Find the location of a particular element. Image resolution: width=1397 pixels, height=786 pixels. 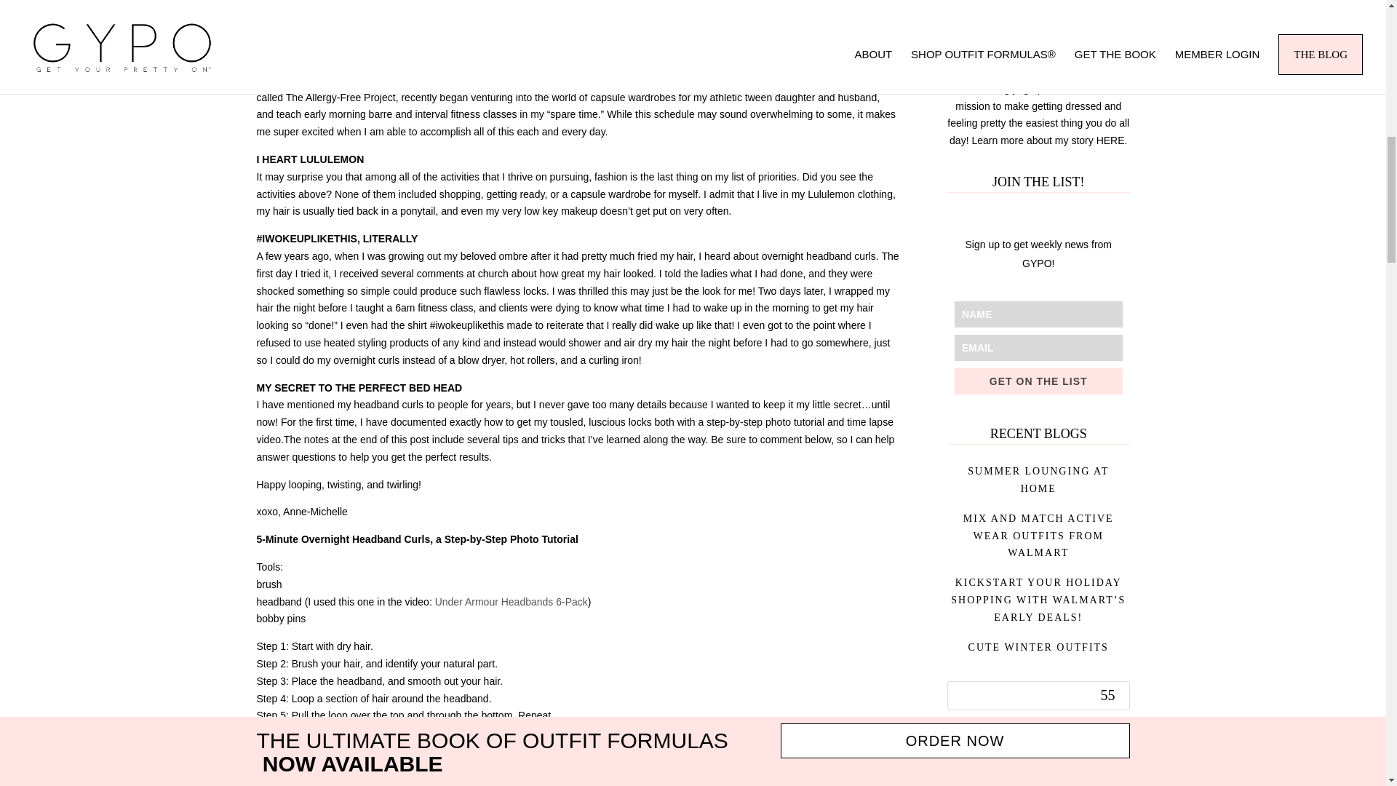

Under Armour Headbands 6-Pack is located at coordinates (511, 601).